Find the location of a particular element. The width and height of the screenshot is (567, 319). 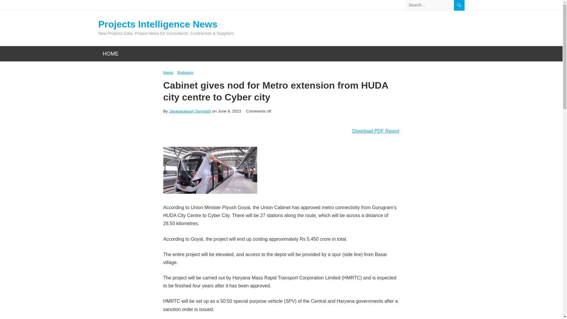

Projects Intelligence News is located at coordinates (166, 24).